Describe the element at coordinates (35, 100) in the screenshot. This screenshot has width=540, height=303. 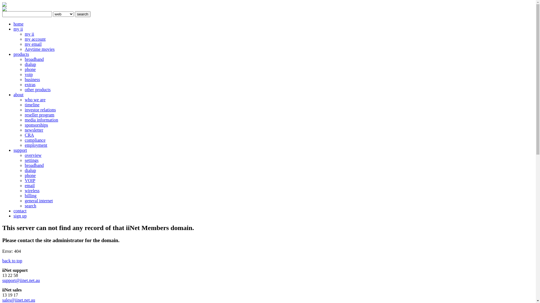
I see `who we are` at that location.